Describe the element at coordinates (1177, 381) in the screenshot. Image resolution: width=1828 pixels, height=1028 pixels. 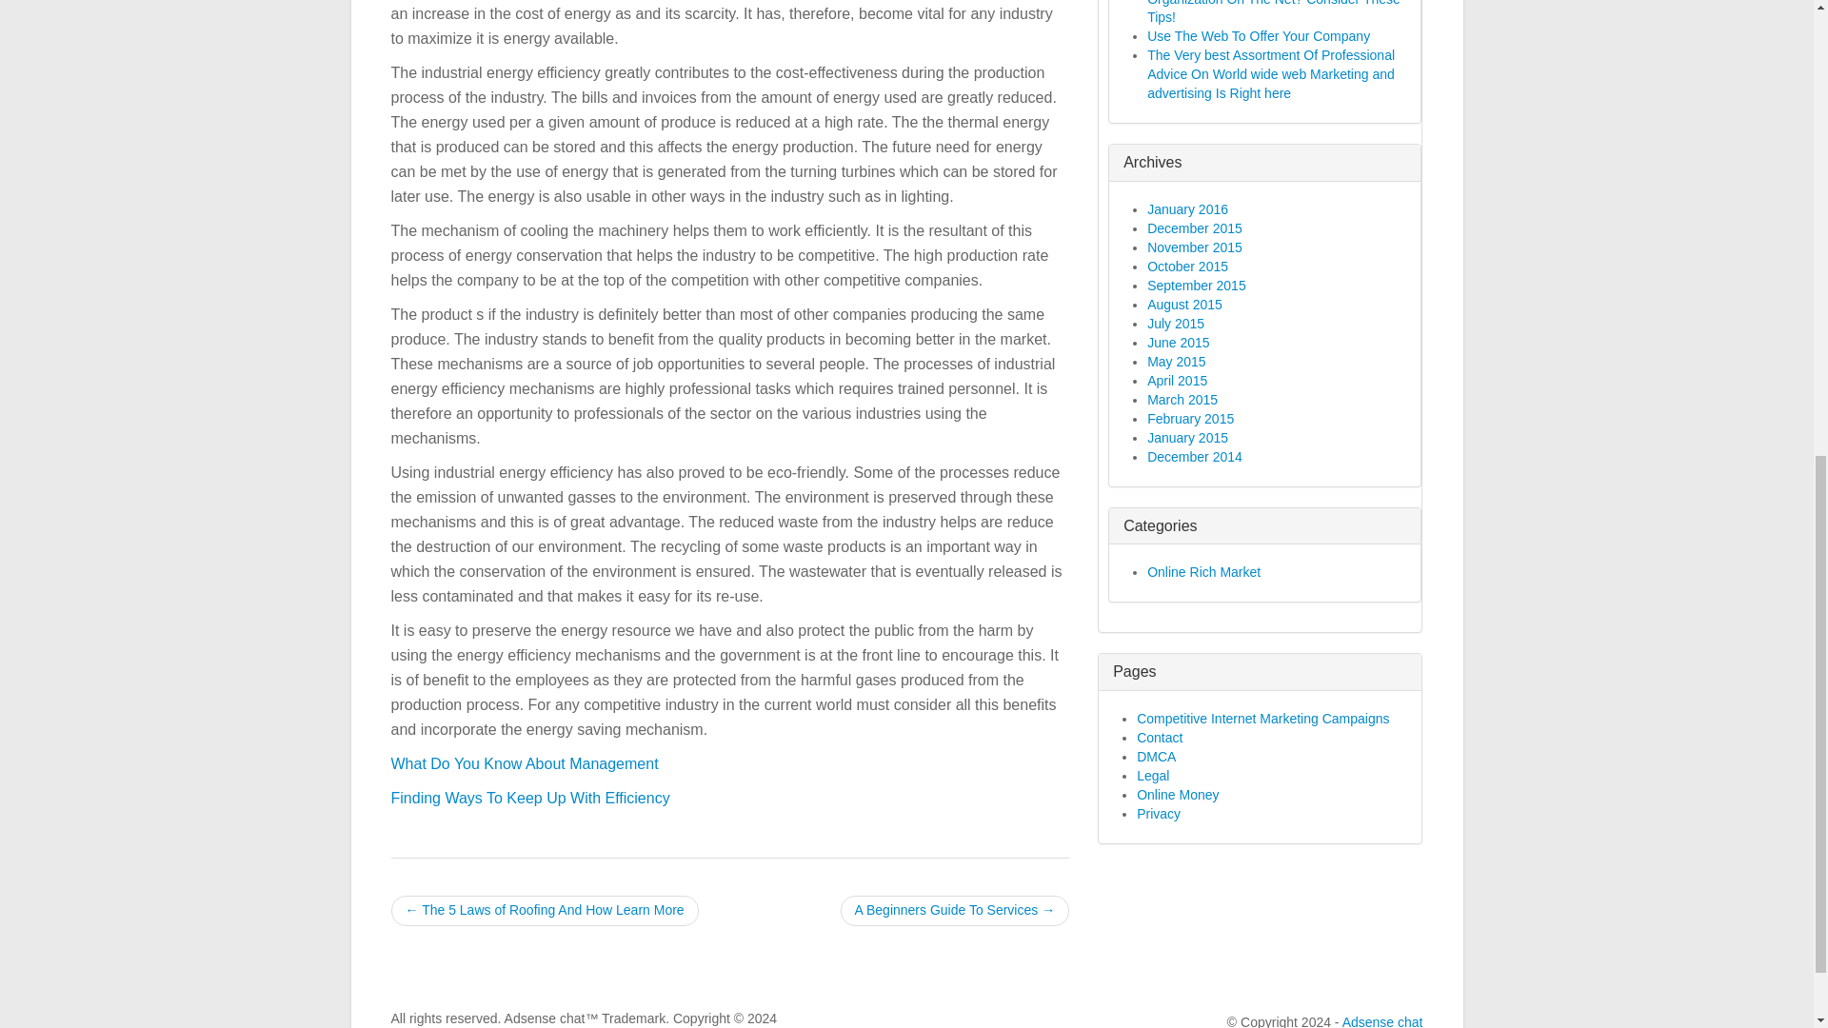
I see `April 2015` at that location.